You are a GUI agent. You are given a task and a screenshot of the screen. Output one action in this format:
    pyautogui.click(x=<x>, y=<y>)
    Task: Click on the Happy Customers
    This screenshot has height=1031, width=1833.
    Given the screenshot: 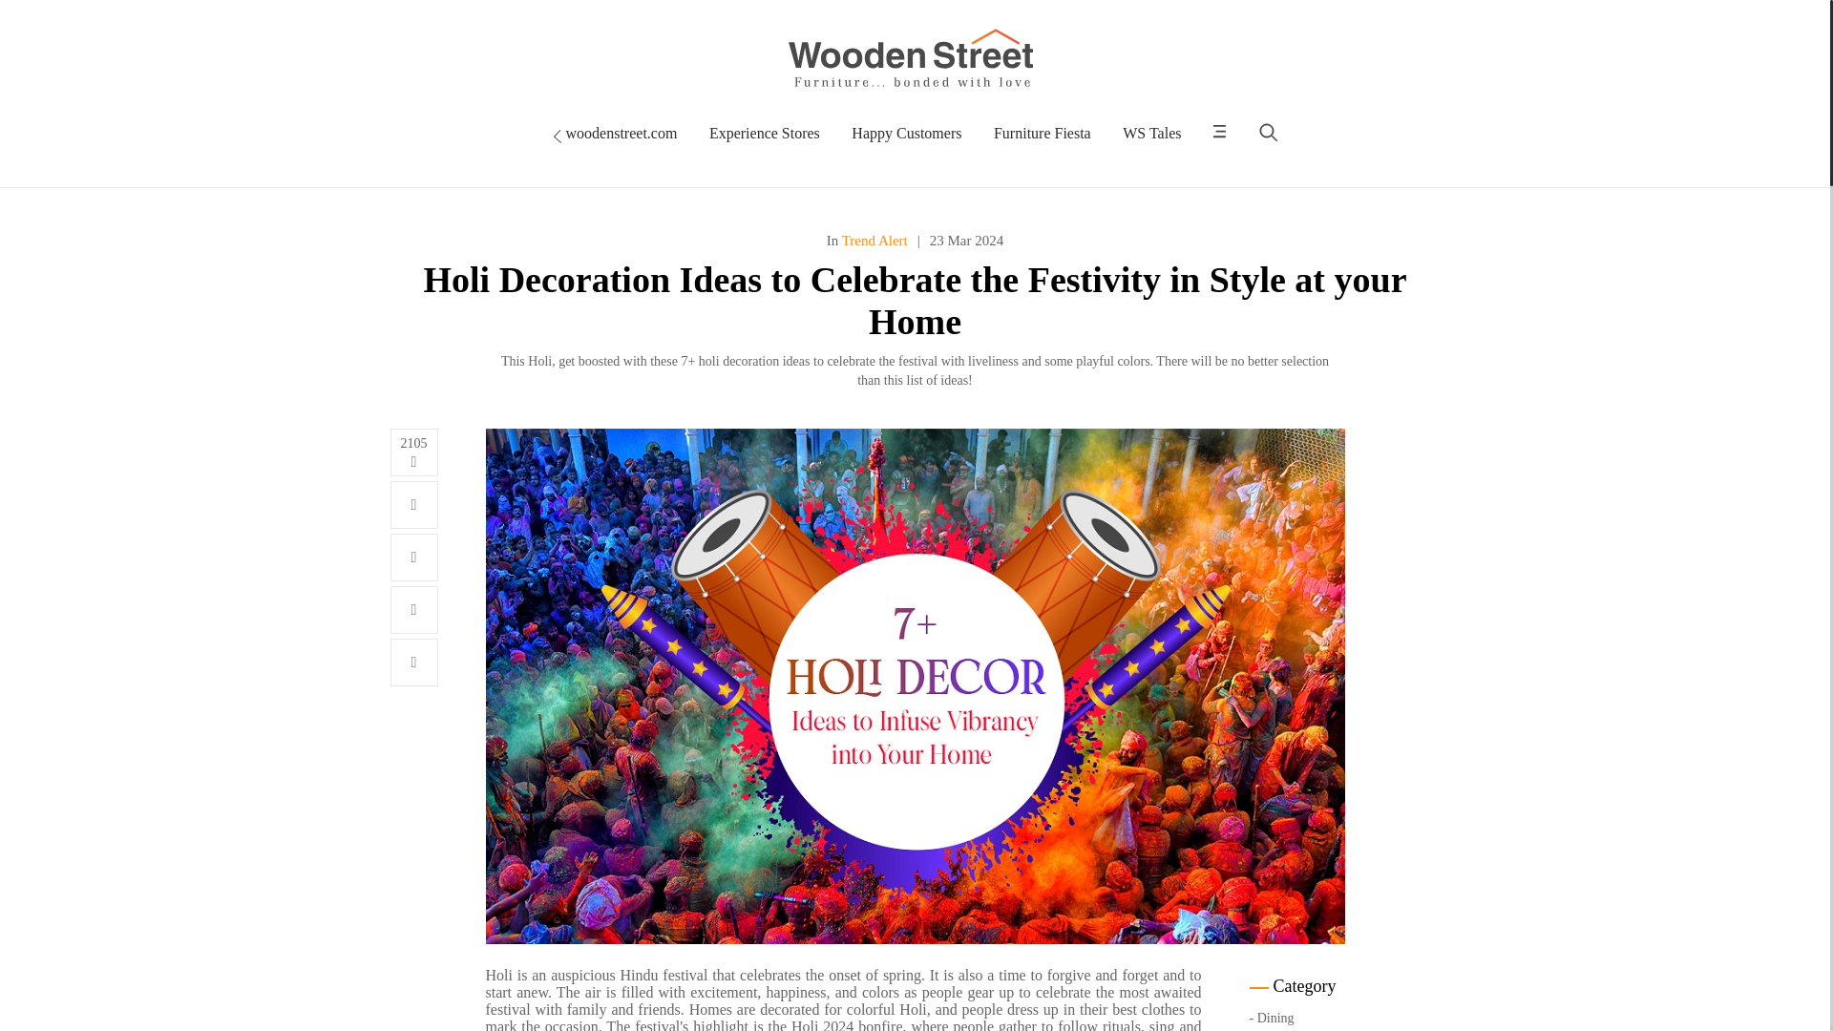 What is the action you would take?
    pyautogui.click(x=906, y=132)
    